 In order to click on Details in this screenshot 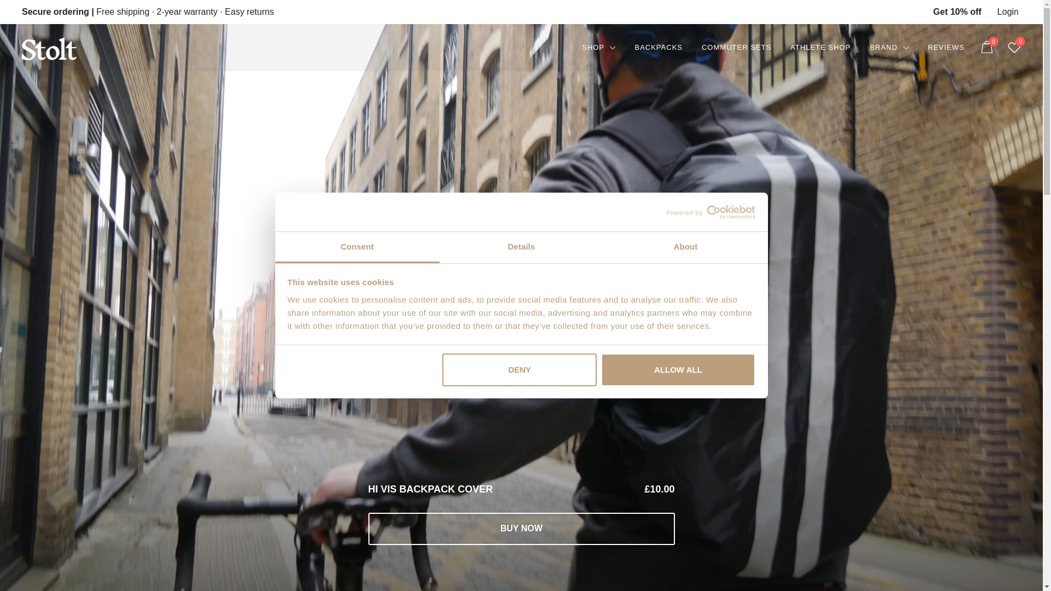, I will do `click(521, 247)`.